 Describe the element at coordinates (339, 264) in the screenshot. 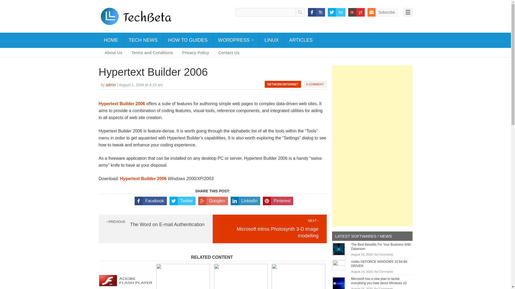

I see `nvidia GEFORCE WINDOWS 10 64-Bit DRIVER` at that location.